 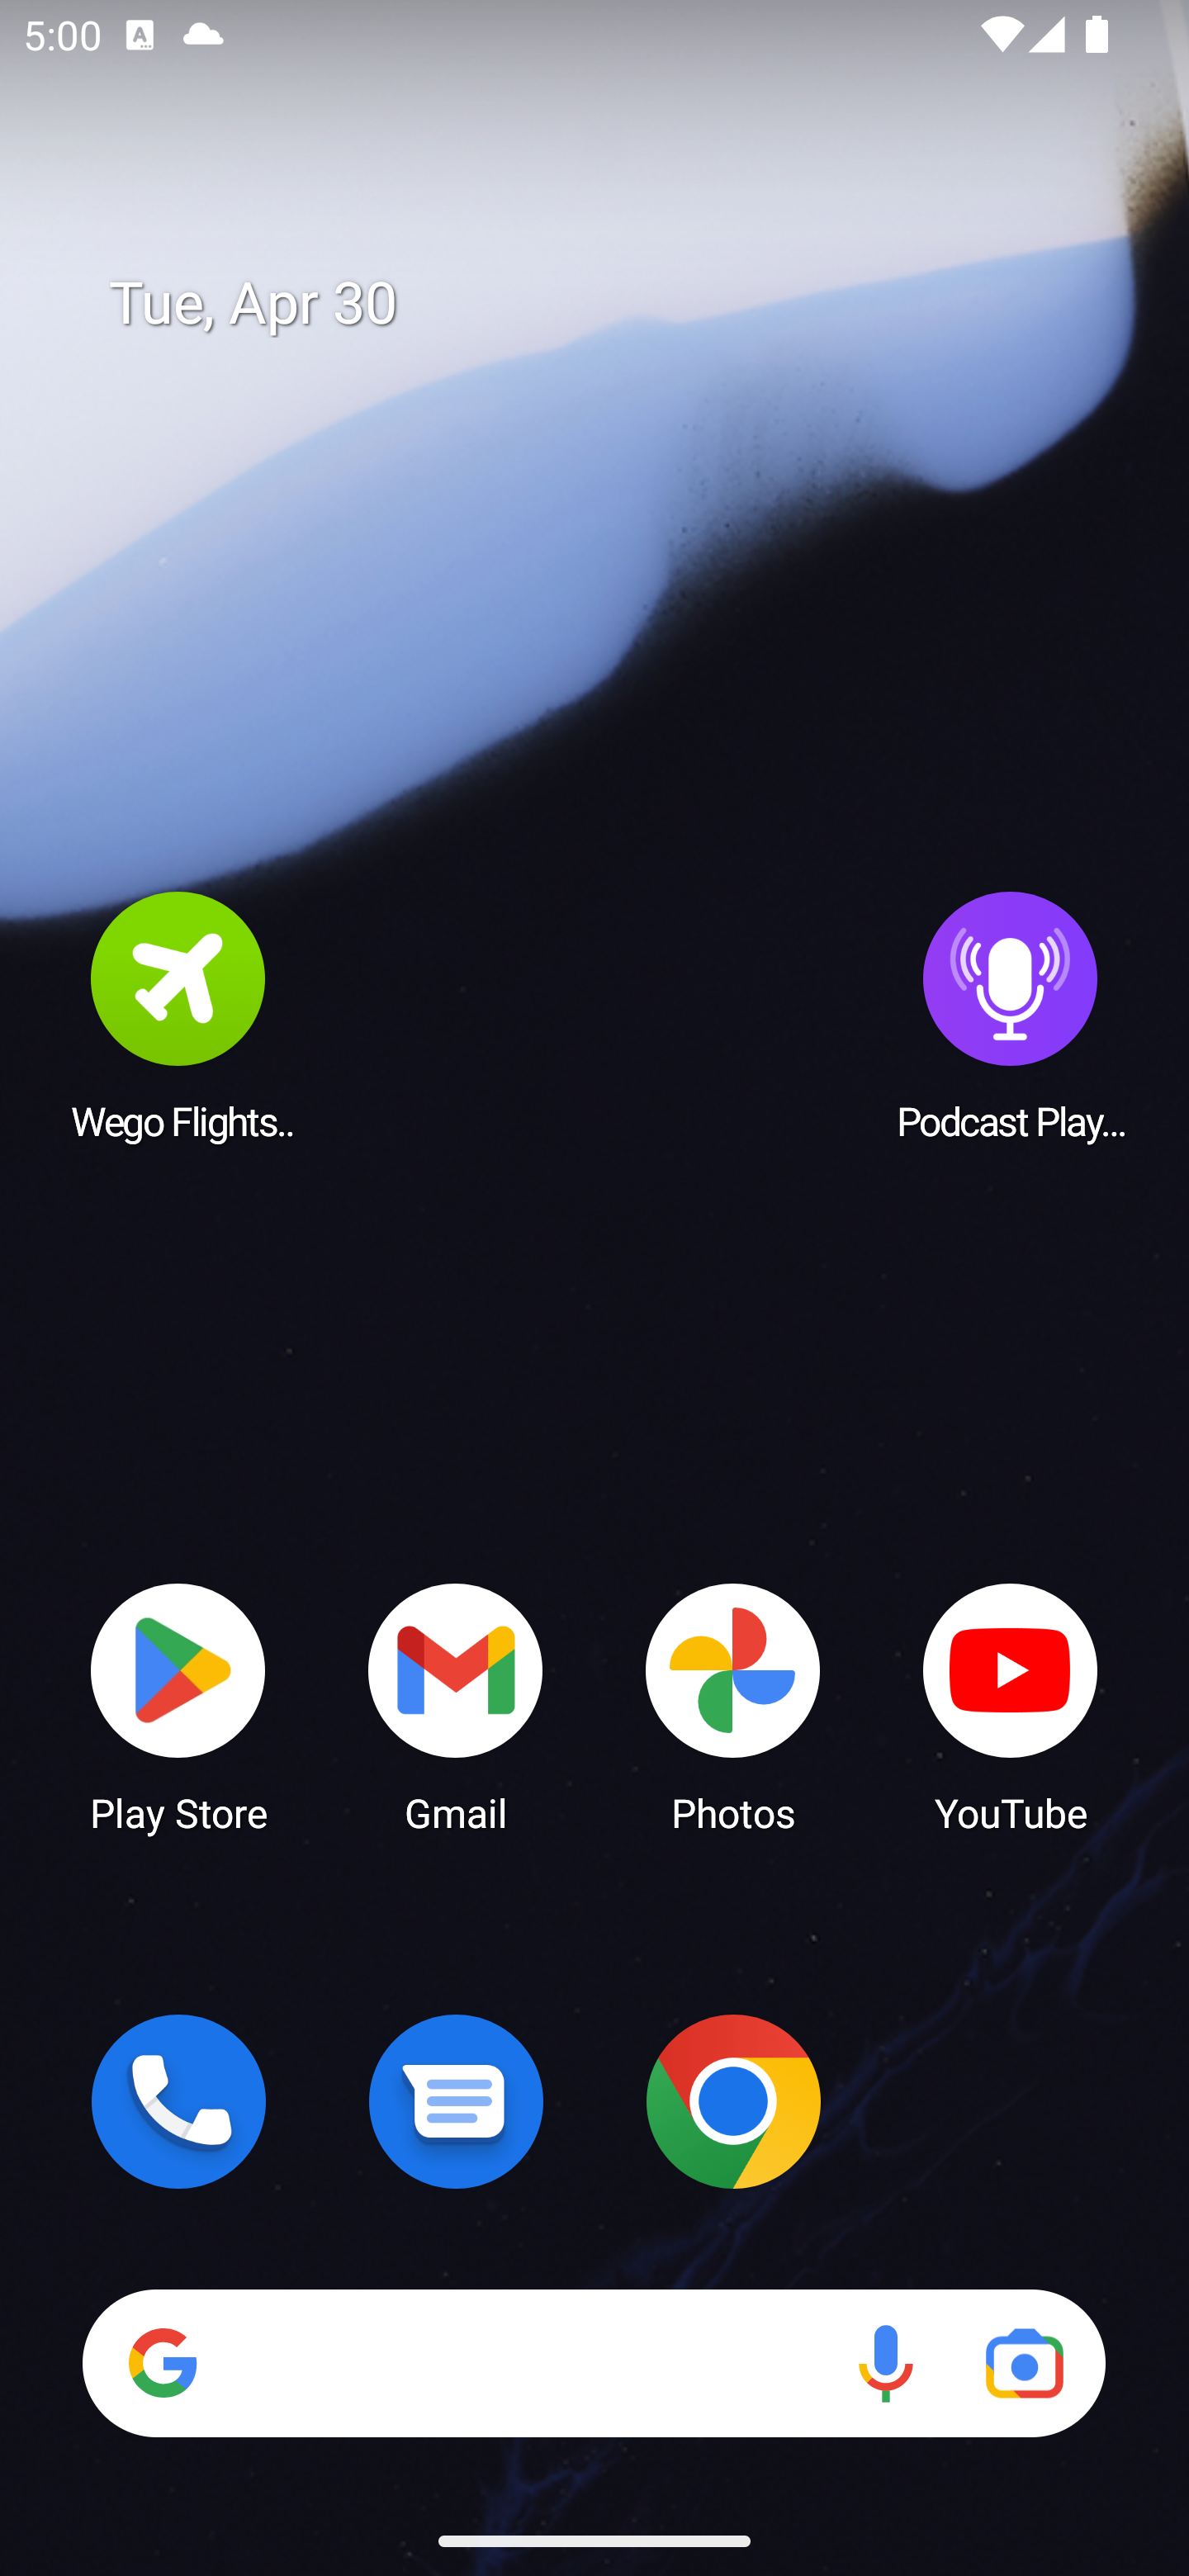 I want to click on Google Lens, so click(x=1024, y=2363).